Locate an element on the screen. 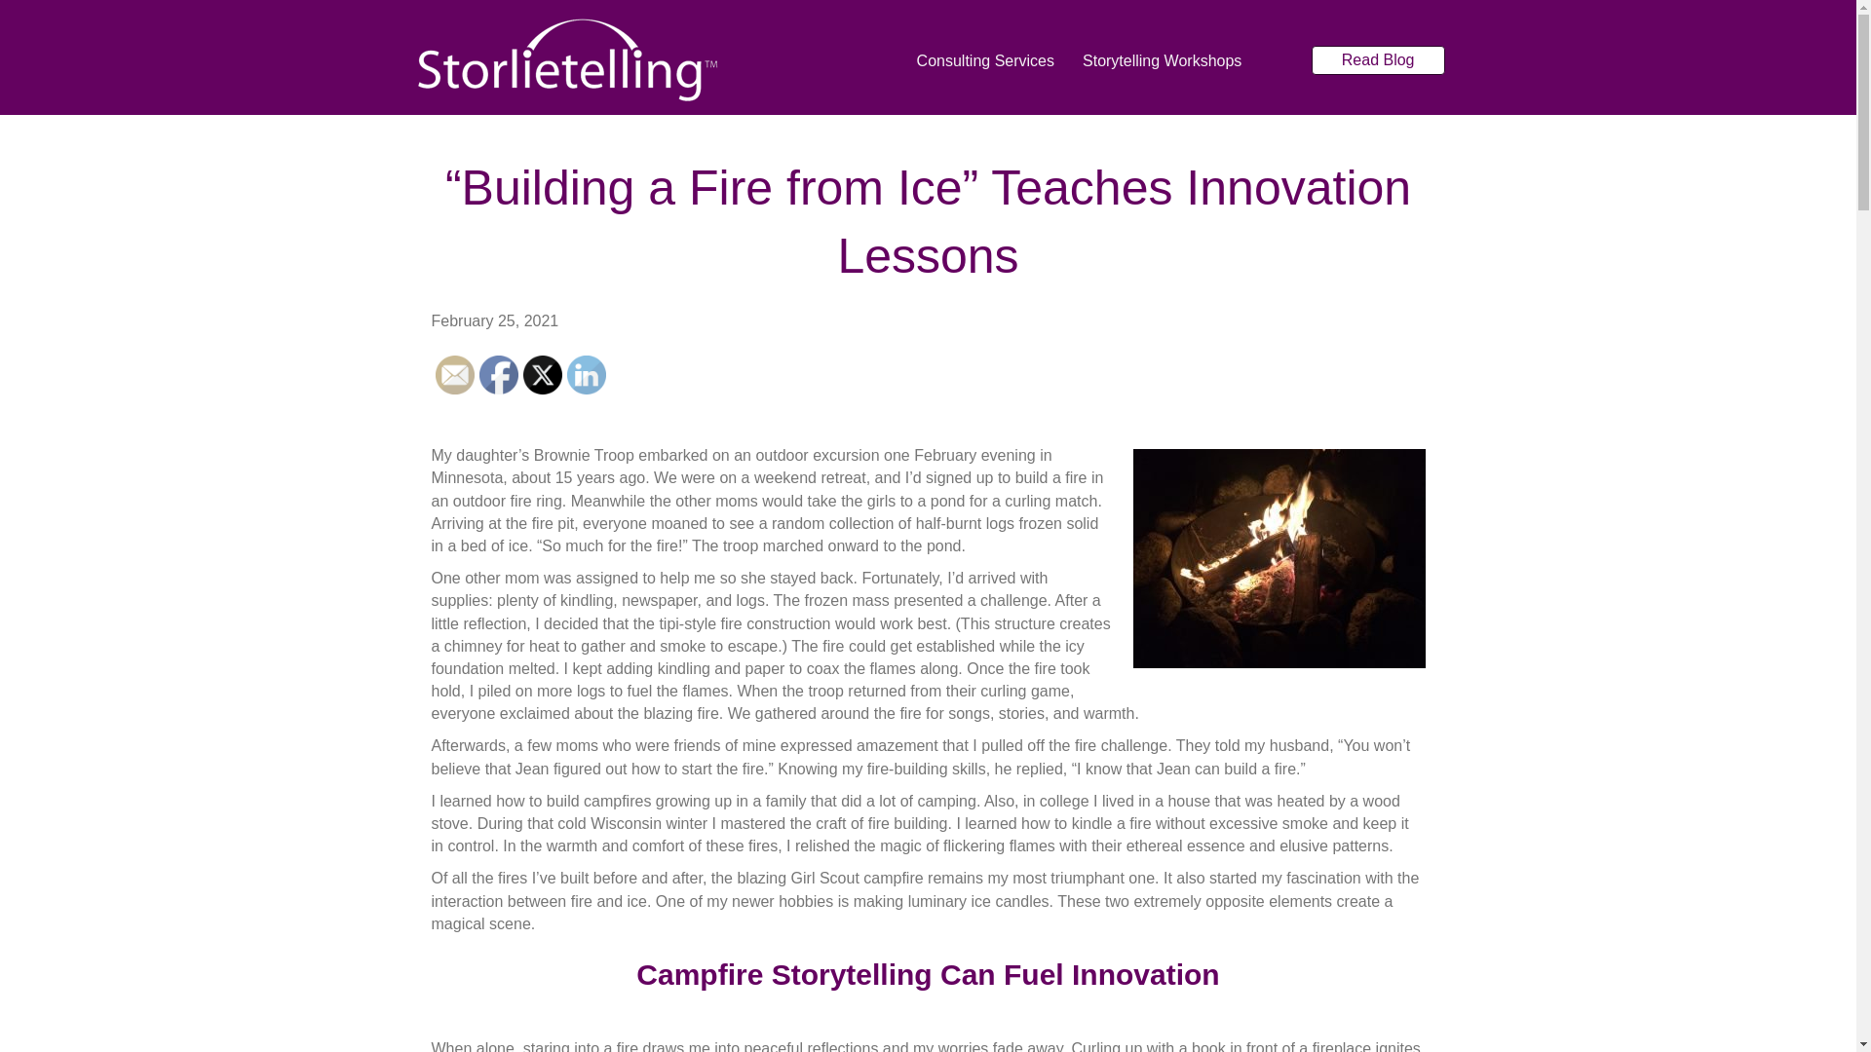 Image resolution: width=1871 pixels, height=1052 pixels. Twitter is located at coordinates (542, 375).